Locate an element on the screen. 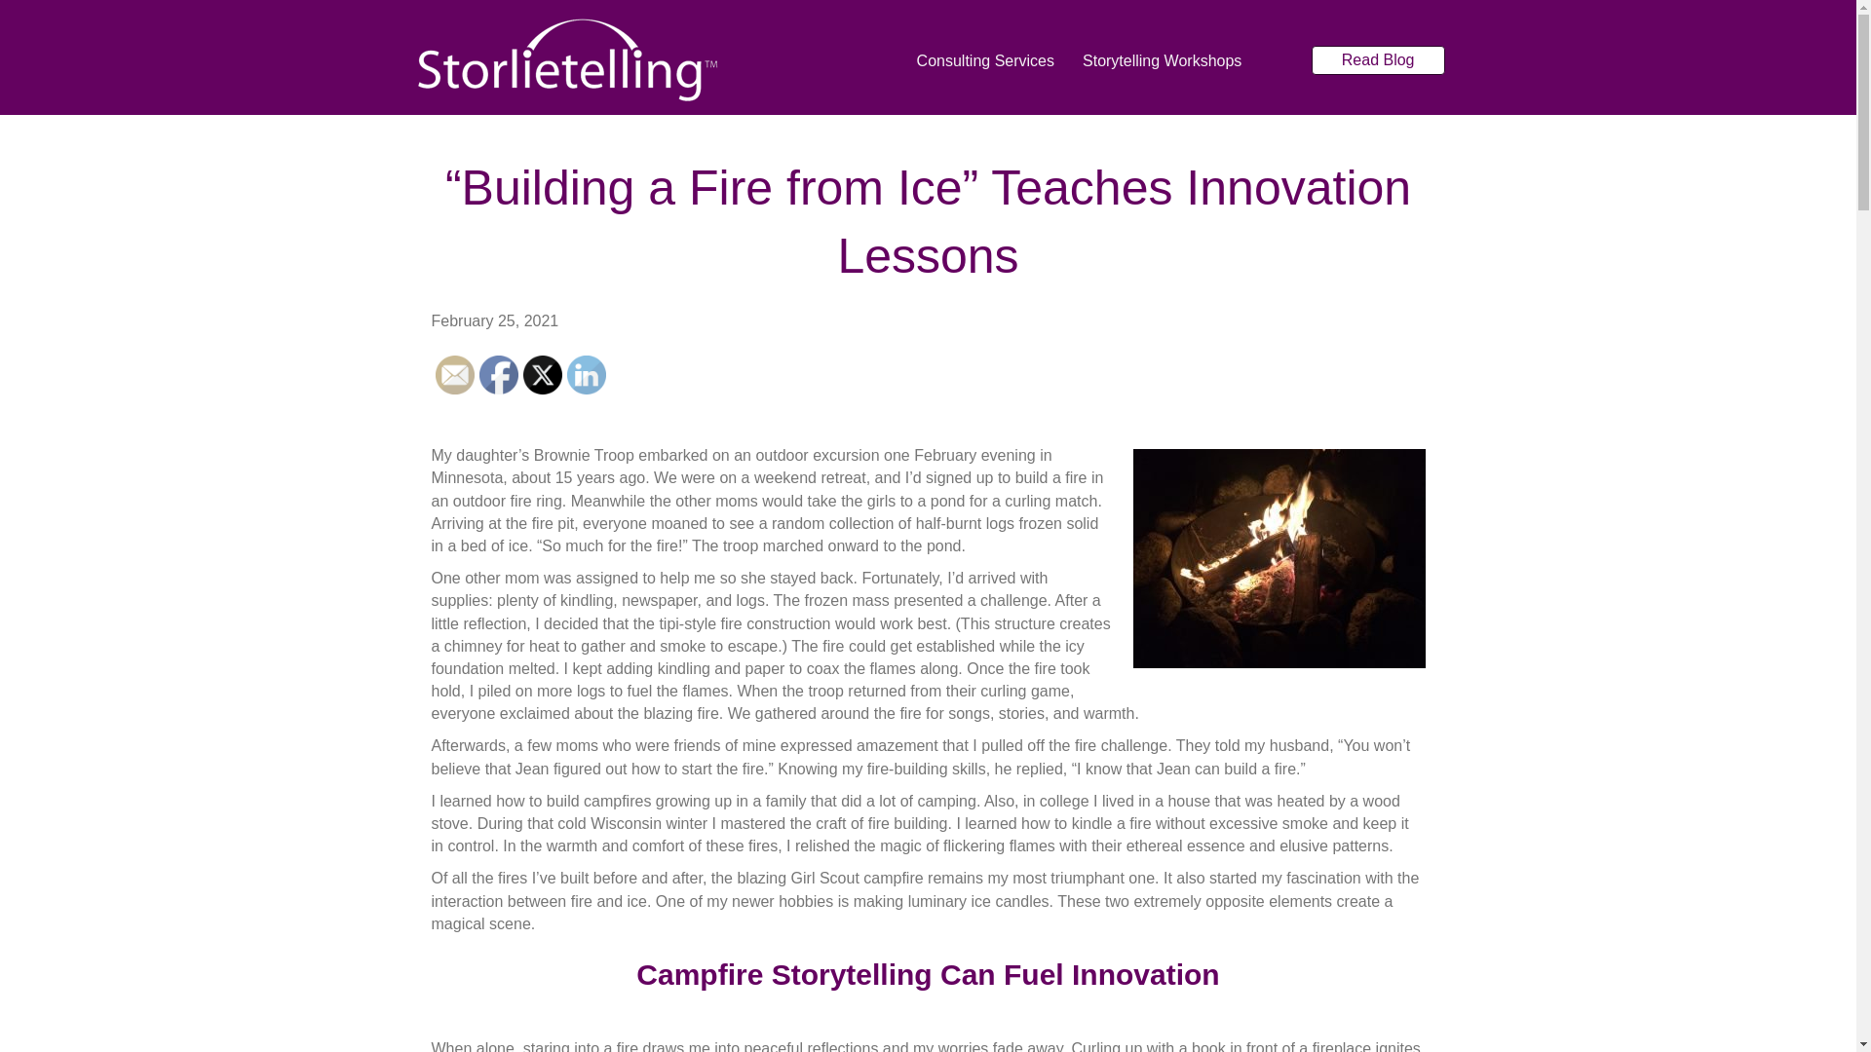 Image resolution: width=1871 pixels, height=1052 pixels. Twitter is located at coordinates (542, 375).